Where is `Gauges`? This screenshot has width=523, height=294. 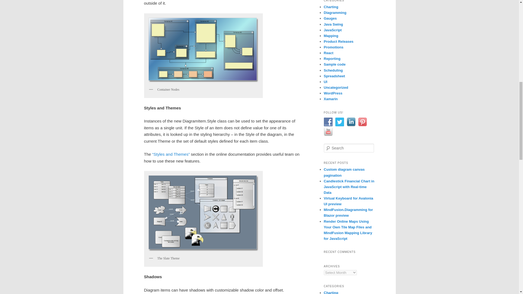
Gauges is located at coordinates (330, 18).